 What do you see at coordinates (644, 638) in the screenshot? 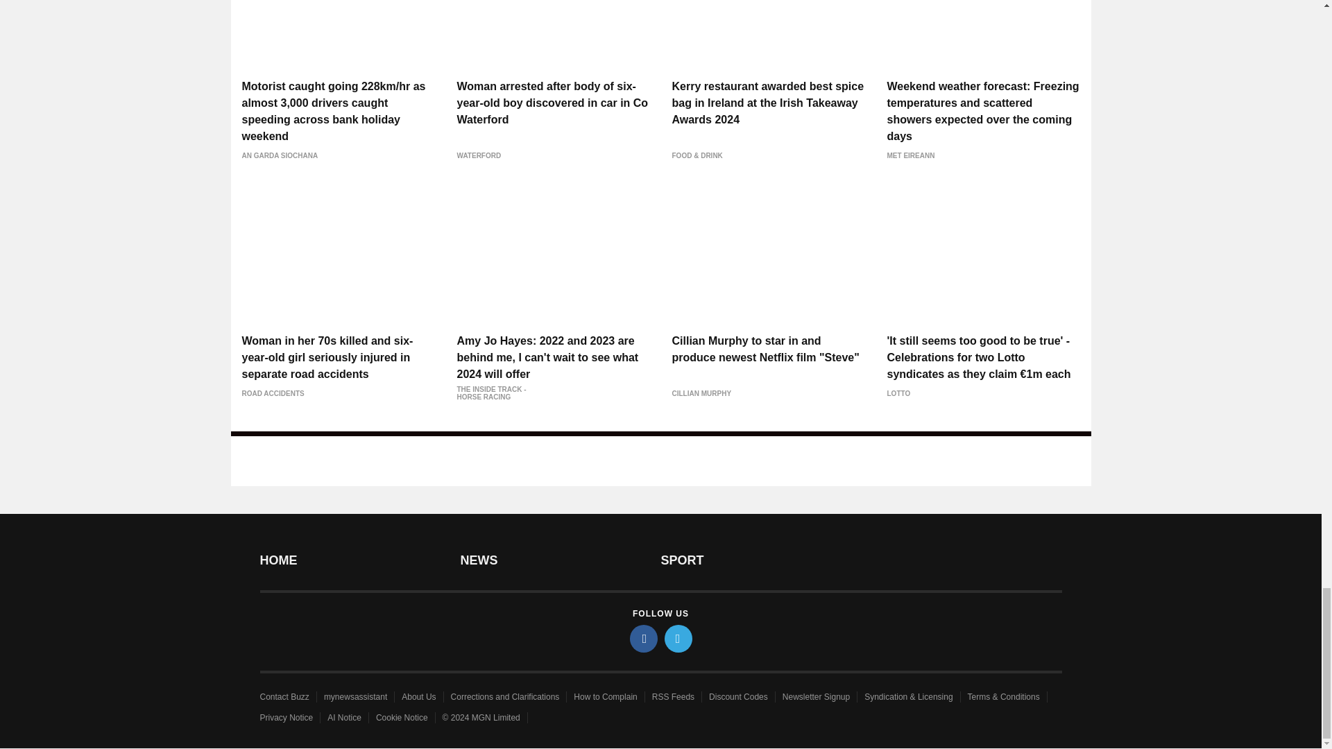
I see `facebook` at bounding box center [644, 638].